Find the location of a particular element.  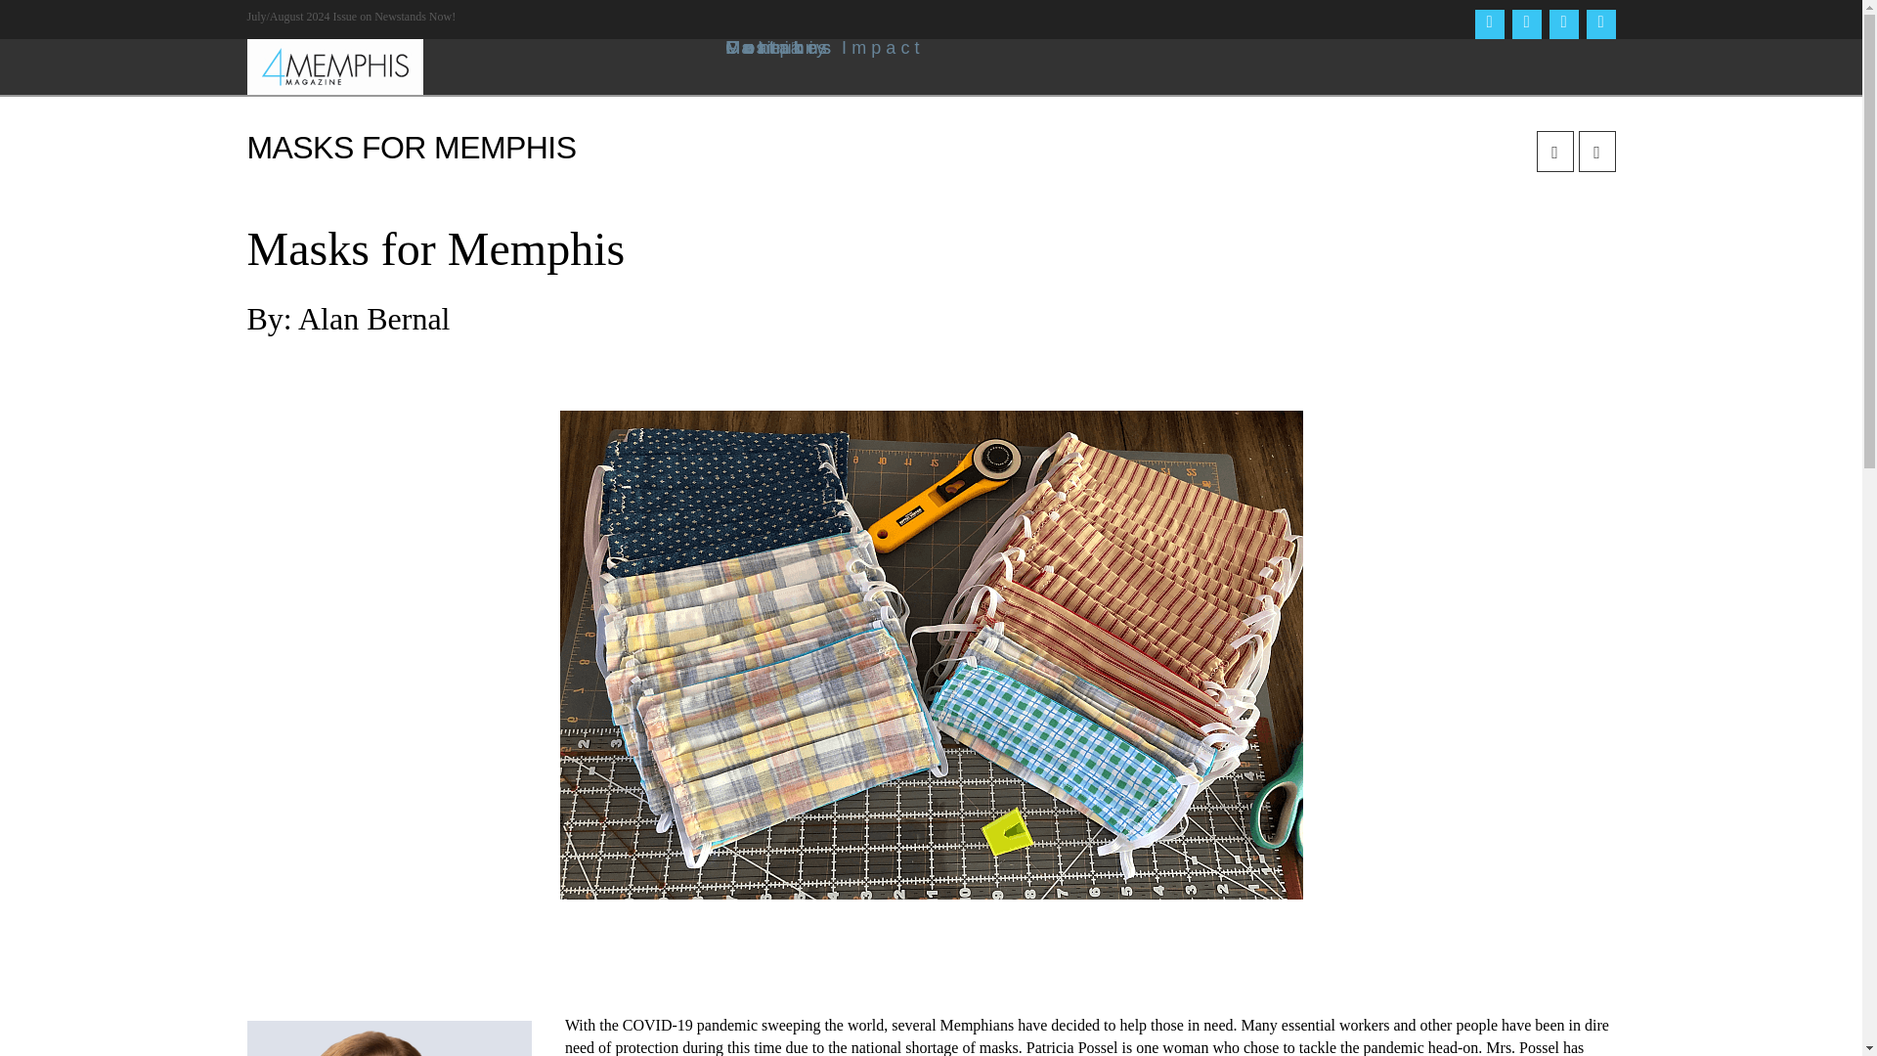

Twitter is located at coordinates (1525, 23).